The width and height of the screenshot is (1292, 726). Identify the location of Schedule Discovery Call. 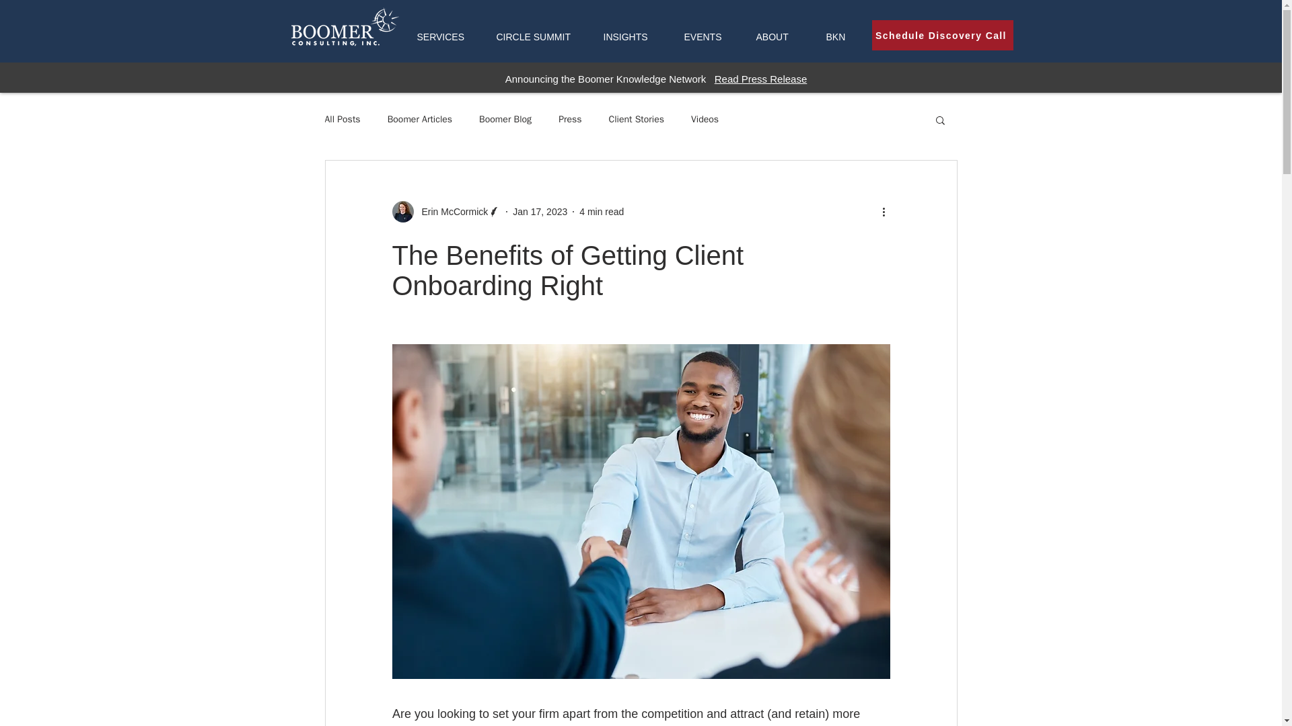
(942, 35).